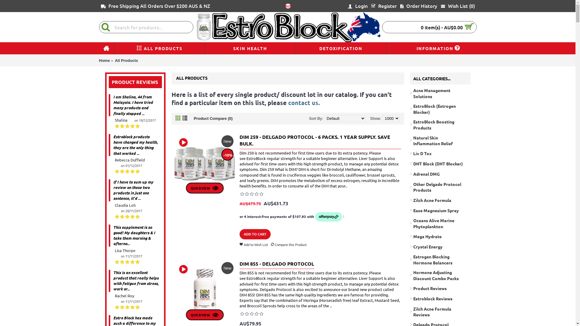 This screenshot has width=580, height=326. Describe the element at coordinates (304, 103) in the screenshot. I see `contact us.` at that location.